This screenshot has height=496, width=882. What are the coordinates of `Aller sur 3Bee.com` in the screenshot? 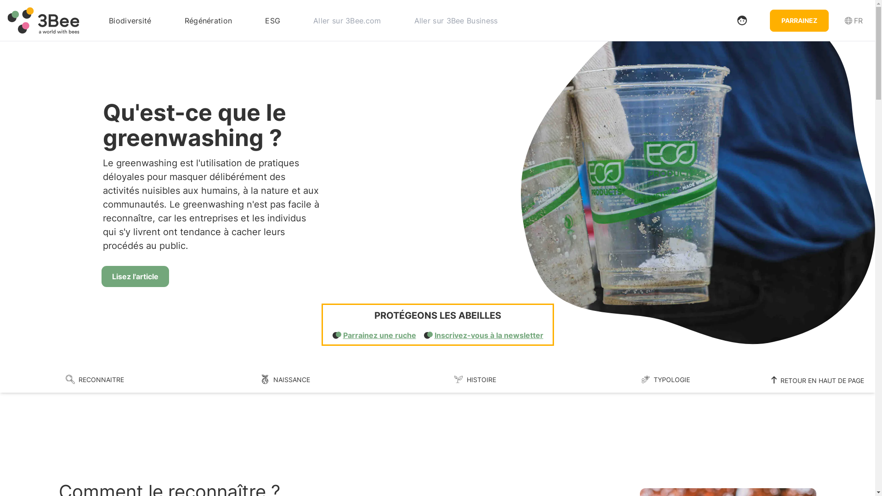 It's located at (347, 20).